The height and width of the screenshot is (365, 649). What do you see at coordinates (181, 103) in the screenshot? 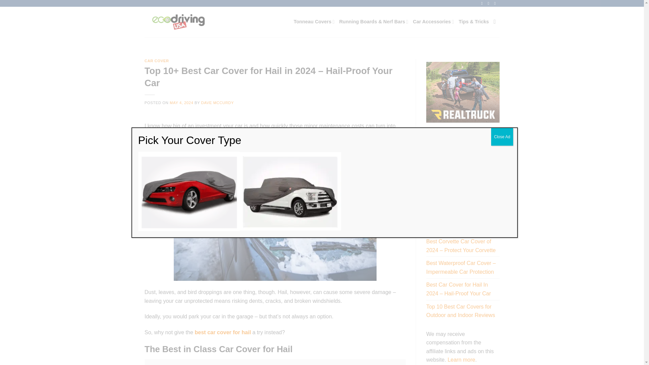
I see `MAY 4, 2024` at bounding box center [181, 103].